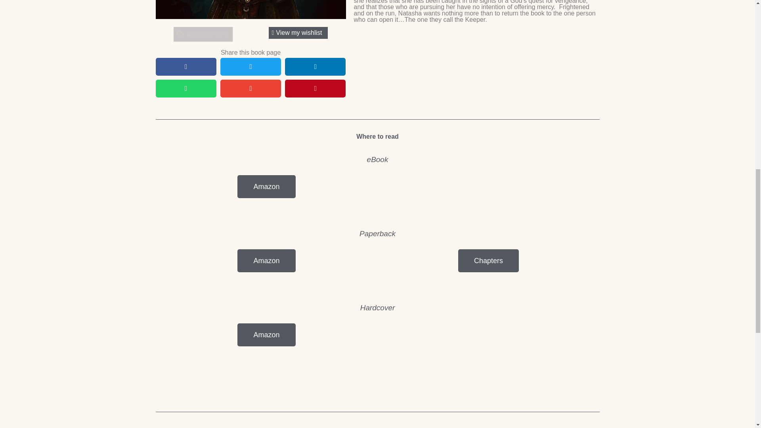 This screenshot has height=428, width=761. Describe the element at coordinates (298, 33) in the screenshot. I see `View my wishlist` at that location.